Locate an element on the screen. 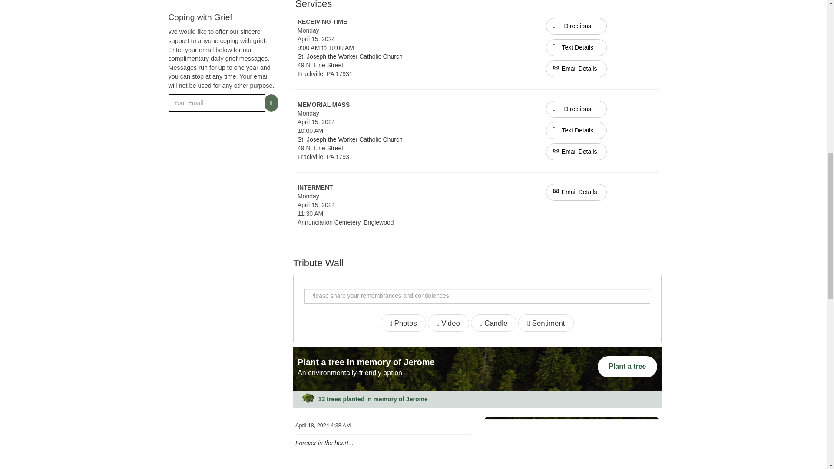  St. Joseph the Worker Catholic Church is located at coordinates (350, 56).